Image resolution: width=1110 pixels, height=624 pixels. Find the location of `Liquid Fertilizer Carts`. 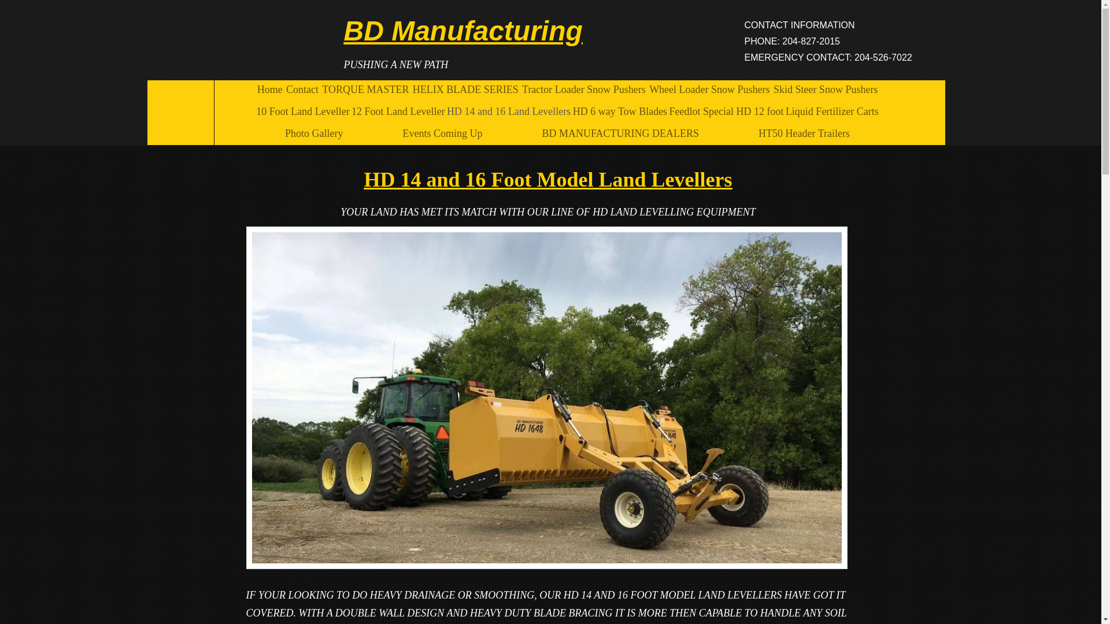

Liquid Fertilizer Carts is located at coordinates (832, 112).